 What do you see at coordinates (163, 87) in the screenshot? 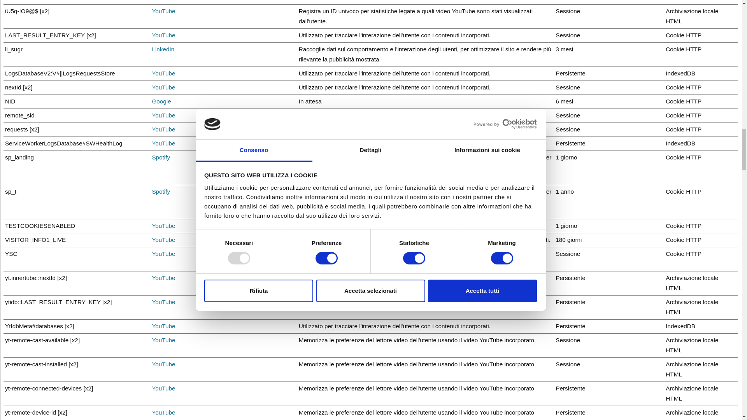
I see `YouTube` at bounding box center [163, 87].